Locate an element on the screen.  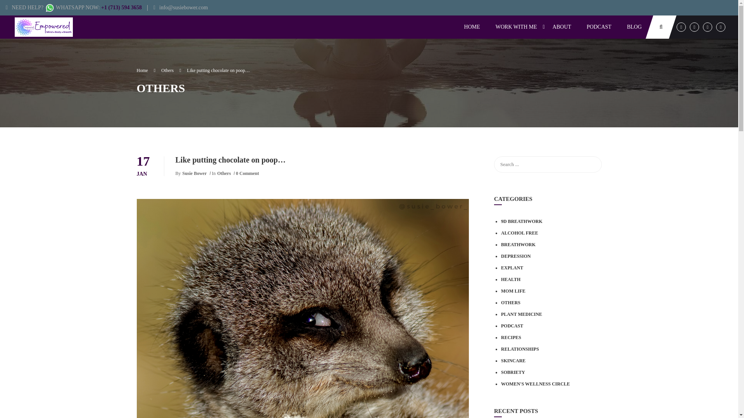
WORK WITH ME is located at coordinates (516, 27).